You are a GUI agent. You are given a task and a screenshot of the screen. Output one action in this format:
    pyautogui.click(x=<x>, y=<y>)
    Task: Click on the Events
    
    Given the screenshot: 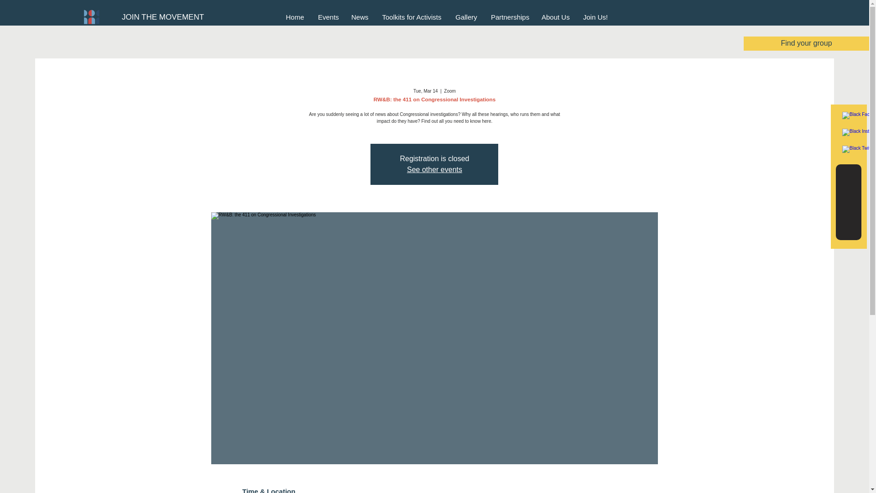 What is the action you would take?
    pyautogui.click(x=328, y=16)
    